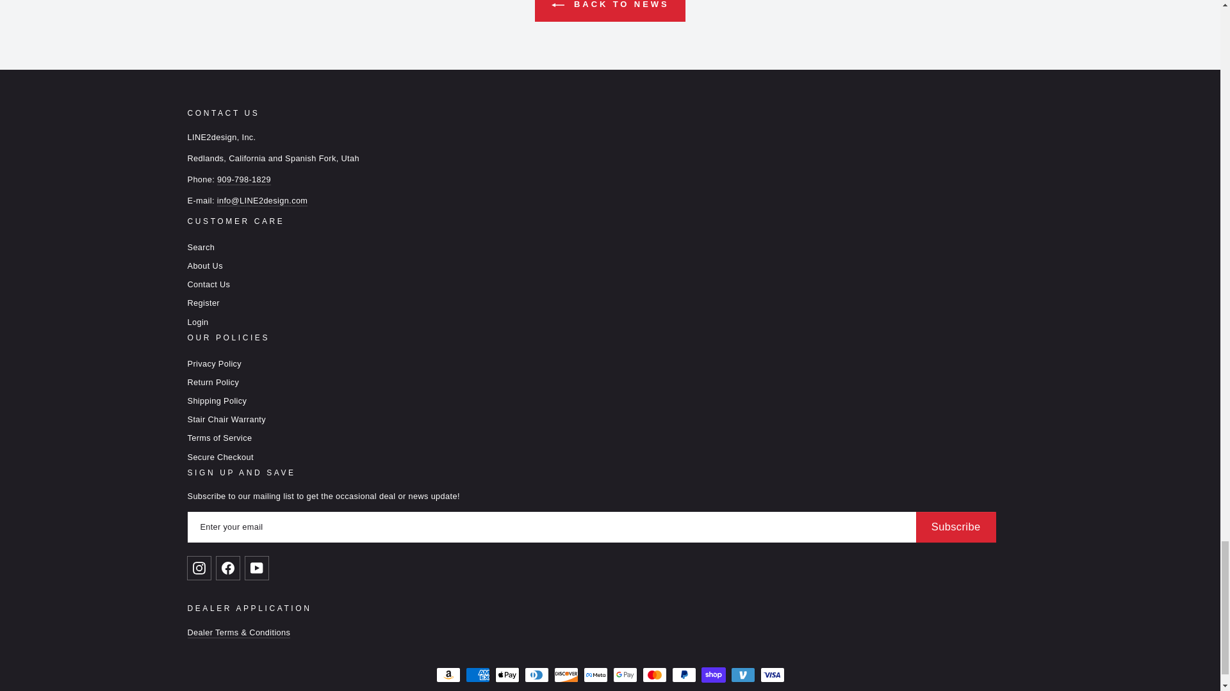  I want to click on tel:909-798-1829, so click(243, 180).